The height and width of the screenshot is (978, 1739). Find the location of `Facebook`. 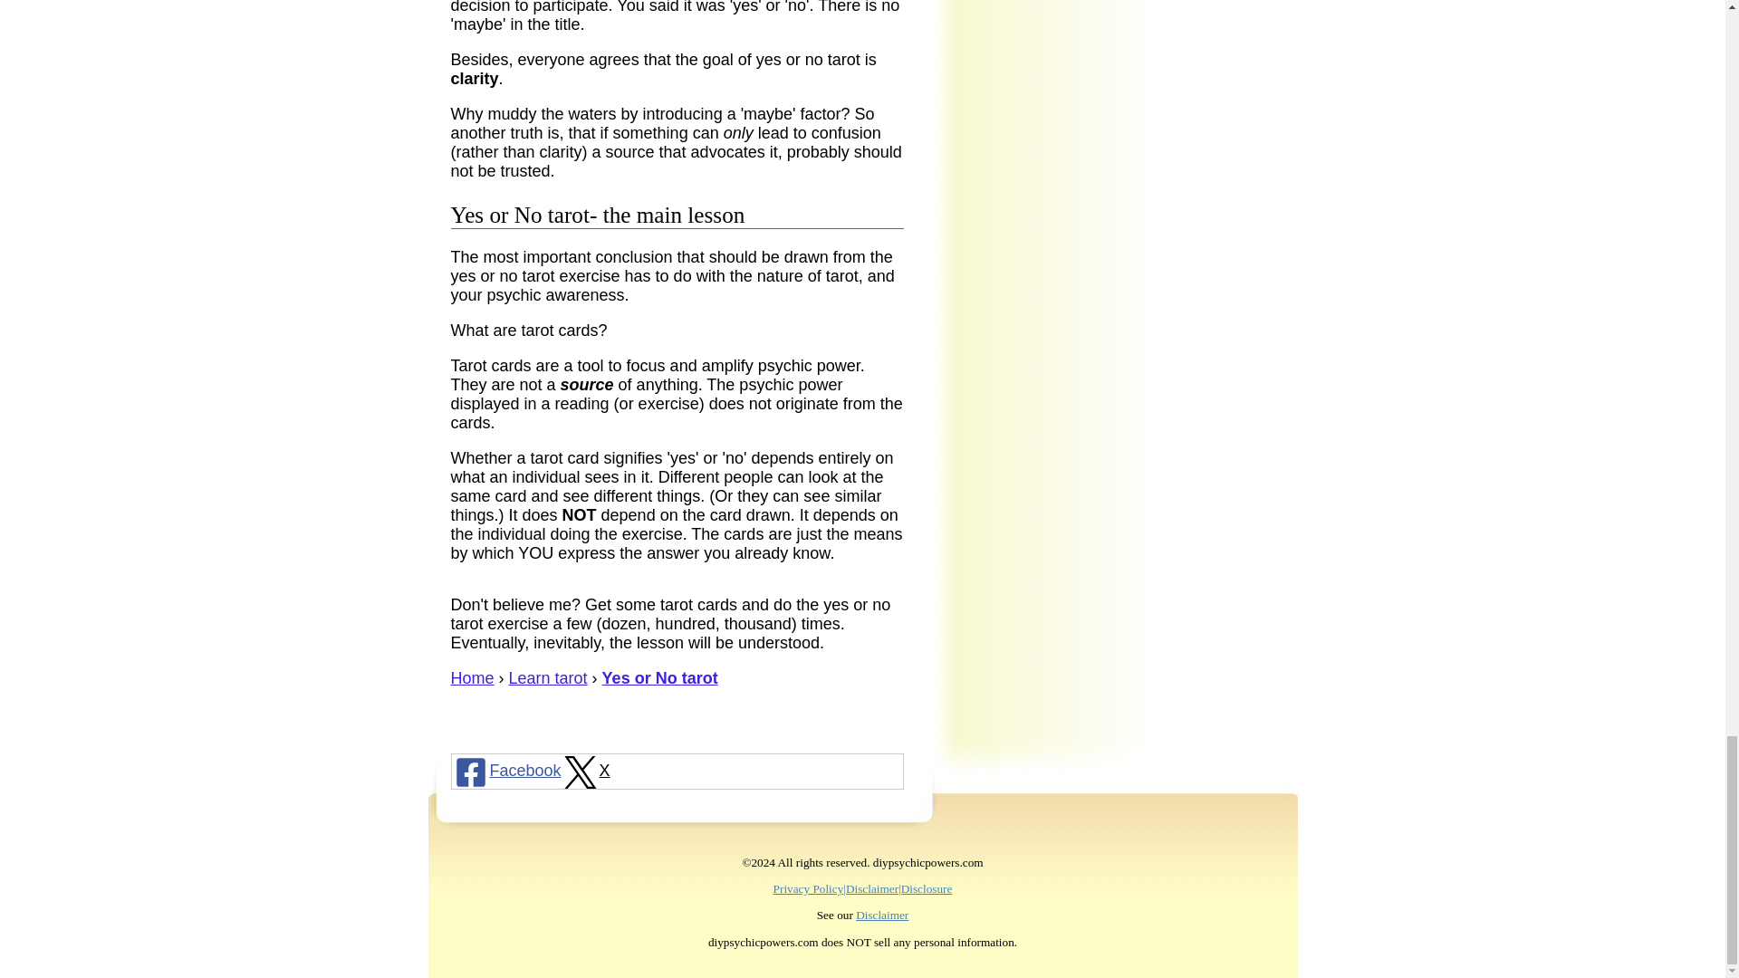

Facebook is located at coordinates (505, 771).